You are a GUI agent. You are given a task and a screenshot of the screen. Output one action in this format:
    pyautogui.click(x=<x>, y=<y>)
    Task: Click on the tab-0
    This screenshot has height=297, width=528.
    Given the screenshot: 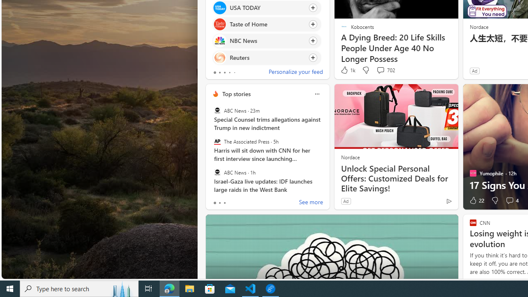 What is the action you would take?
    pyautogui.click(x=214, y=203)
    